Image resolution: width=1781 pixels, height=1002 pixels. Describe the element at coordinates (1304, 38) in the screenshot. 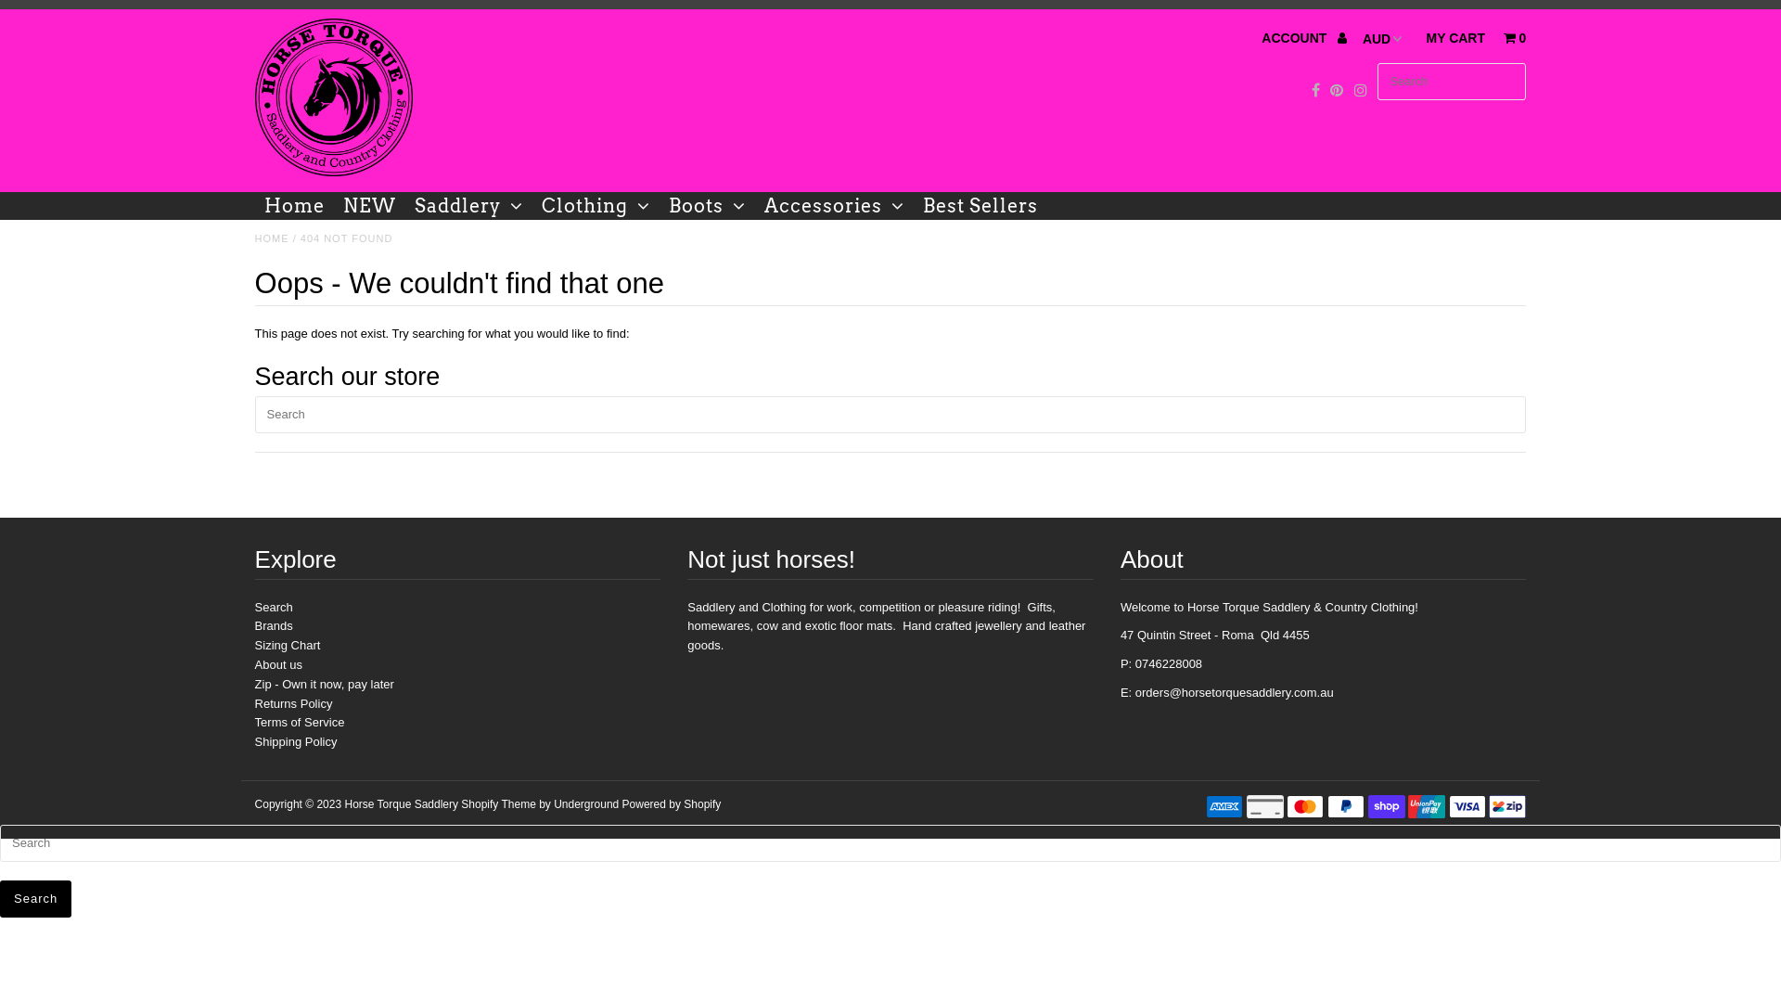

I see `ACCOUNT` at that location.